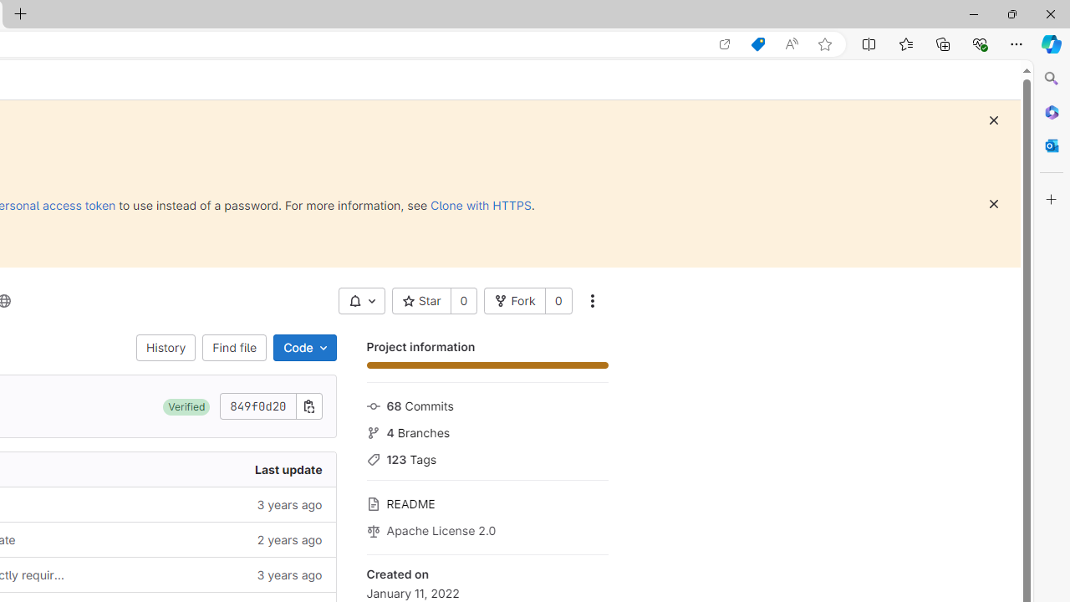 Image resolution: width=1070 pixels, height=602 pixels. I want to click on README, so click(487, 502).